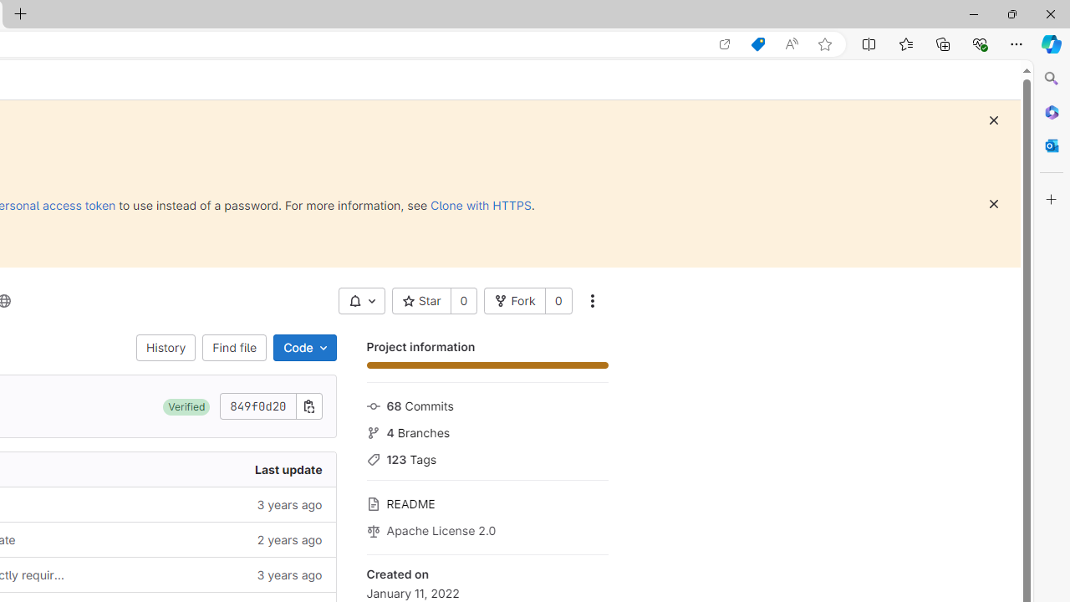 Image resolution: width=1070 pixels, height=602 pixels. I want to click on README, so click(487, 502).